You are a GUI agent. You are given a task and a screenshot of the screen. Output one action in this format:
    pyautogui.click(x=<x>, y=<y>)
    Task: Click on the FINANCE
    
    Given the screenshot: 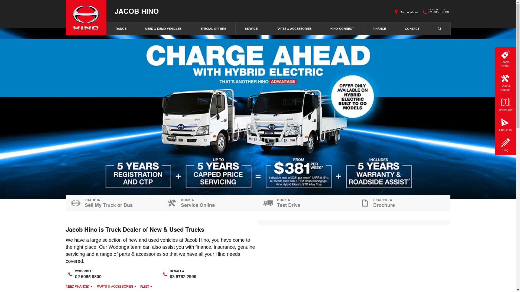 What is the action you would take?
    pyautogui.click(x=380, y=29)
    